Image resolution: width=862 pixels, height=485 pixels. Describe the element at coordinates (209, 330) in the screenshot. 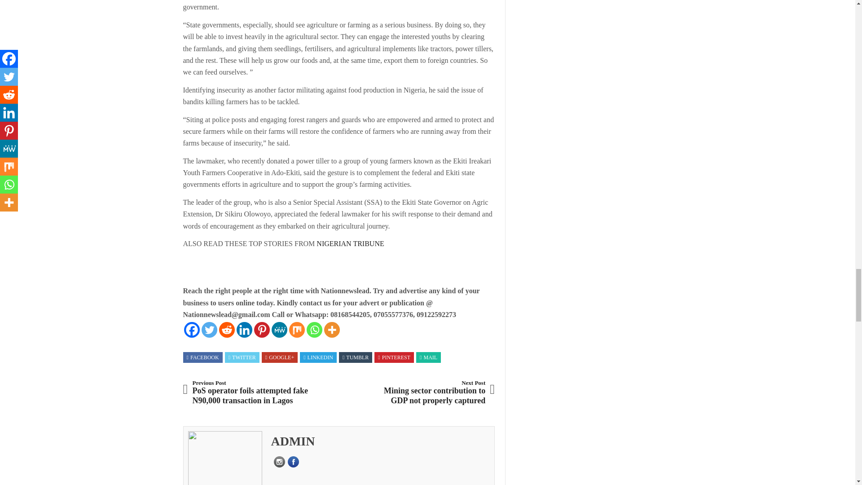

I see `Twitter` at that location.